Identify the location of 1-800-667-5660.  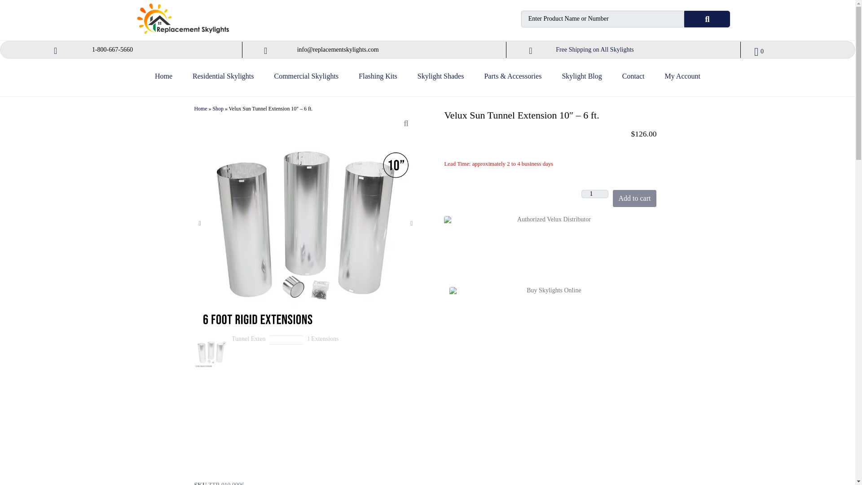
(112, 49).